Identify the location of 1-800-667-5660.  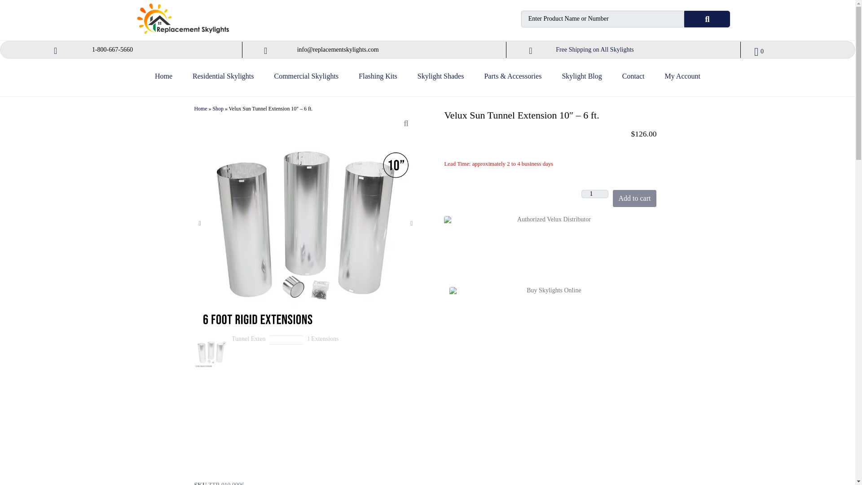
(112, 49).